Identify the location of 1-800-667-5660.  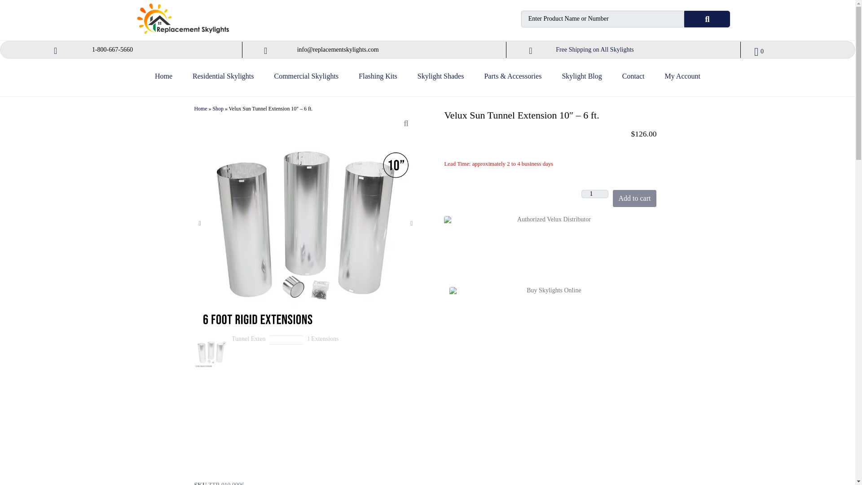
(112, 49).